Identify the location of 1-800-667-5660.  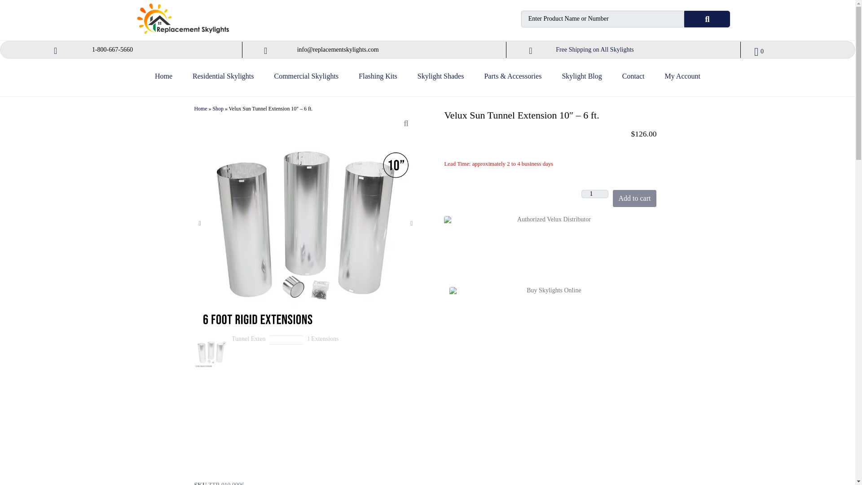
(112, 49).